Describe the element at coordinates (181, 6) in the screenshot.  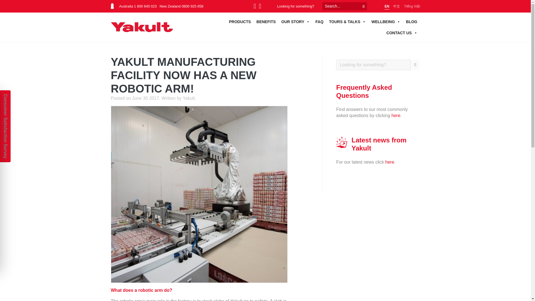
I see `New Zealand 0800 925 858` at that location.